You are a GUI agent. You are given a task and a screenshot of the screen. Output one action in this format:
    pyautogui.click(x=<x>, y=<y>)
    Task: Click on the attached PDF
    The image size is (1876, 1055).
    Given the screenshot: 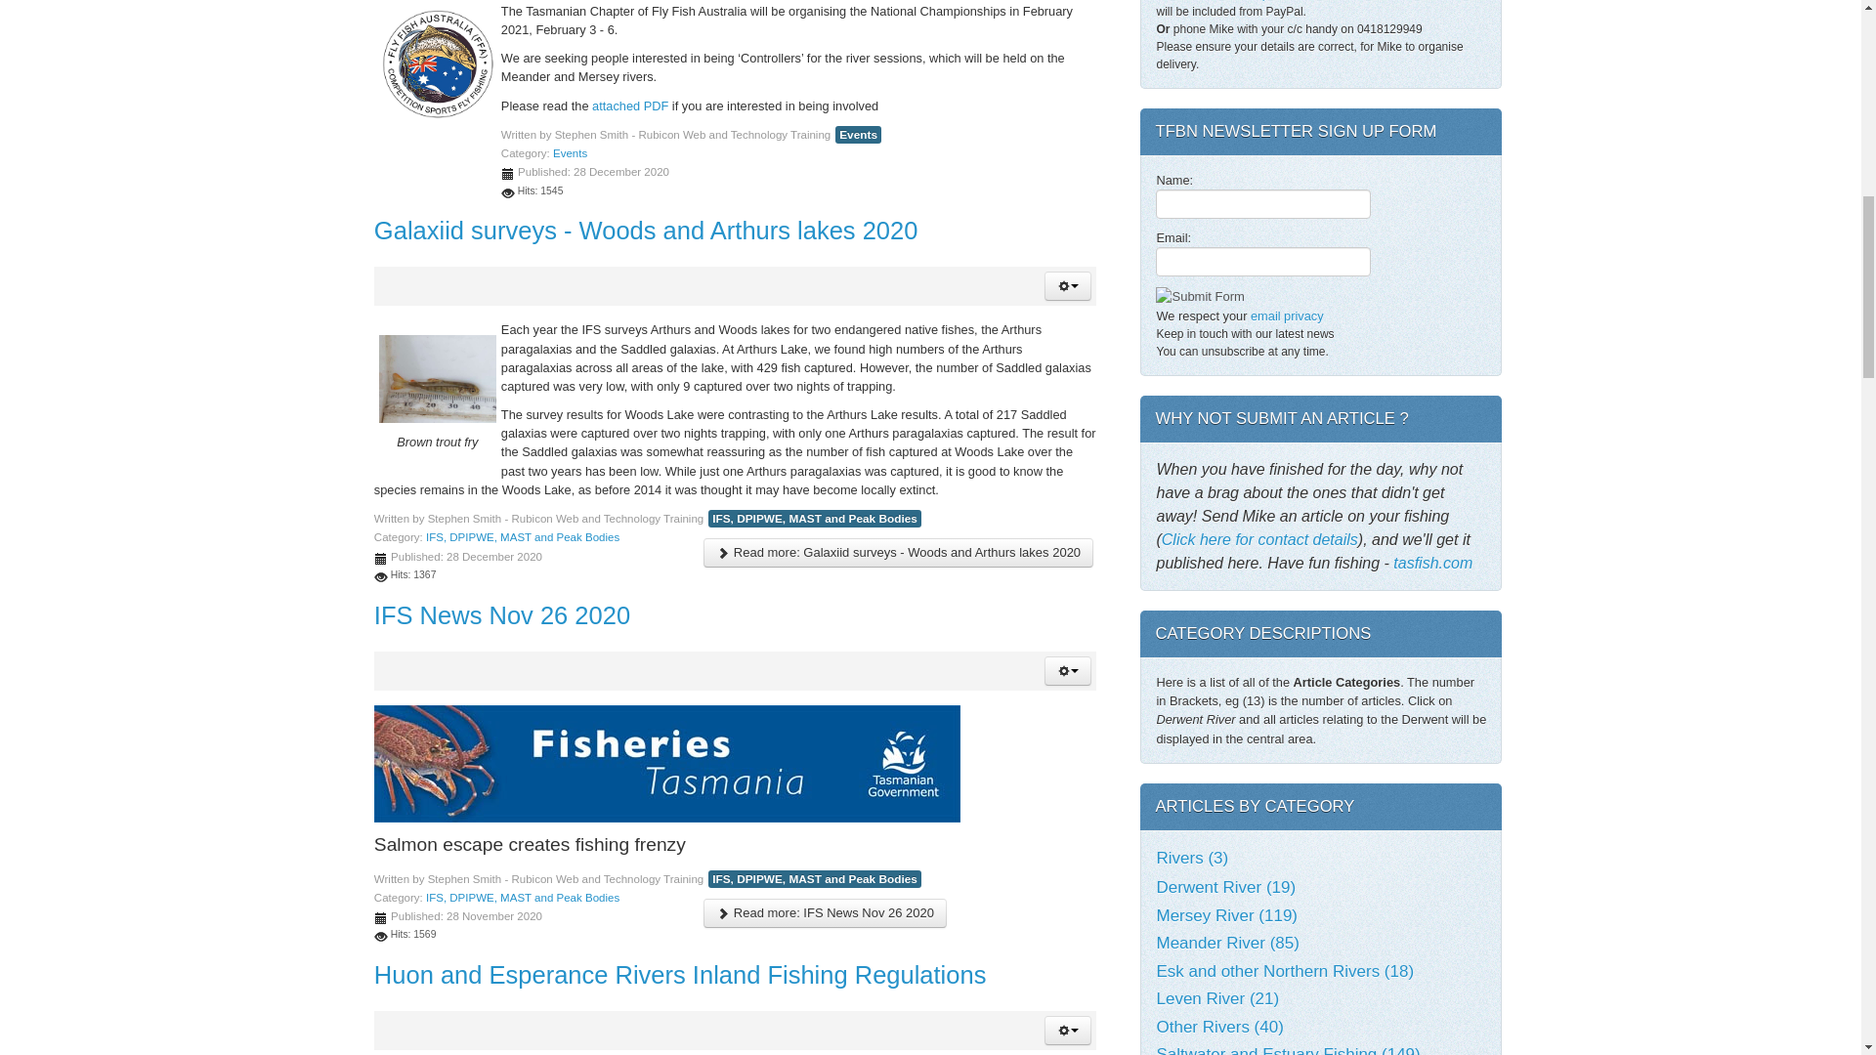 What is the action you would take?
    pyautogui.click(x=629, y=105)
    